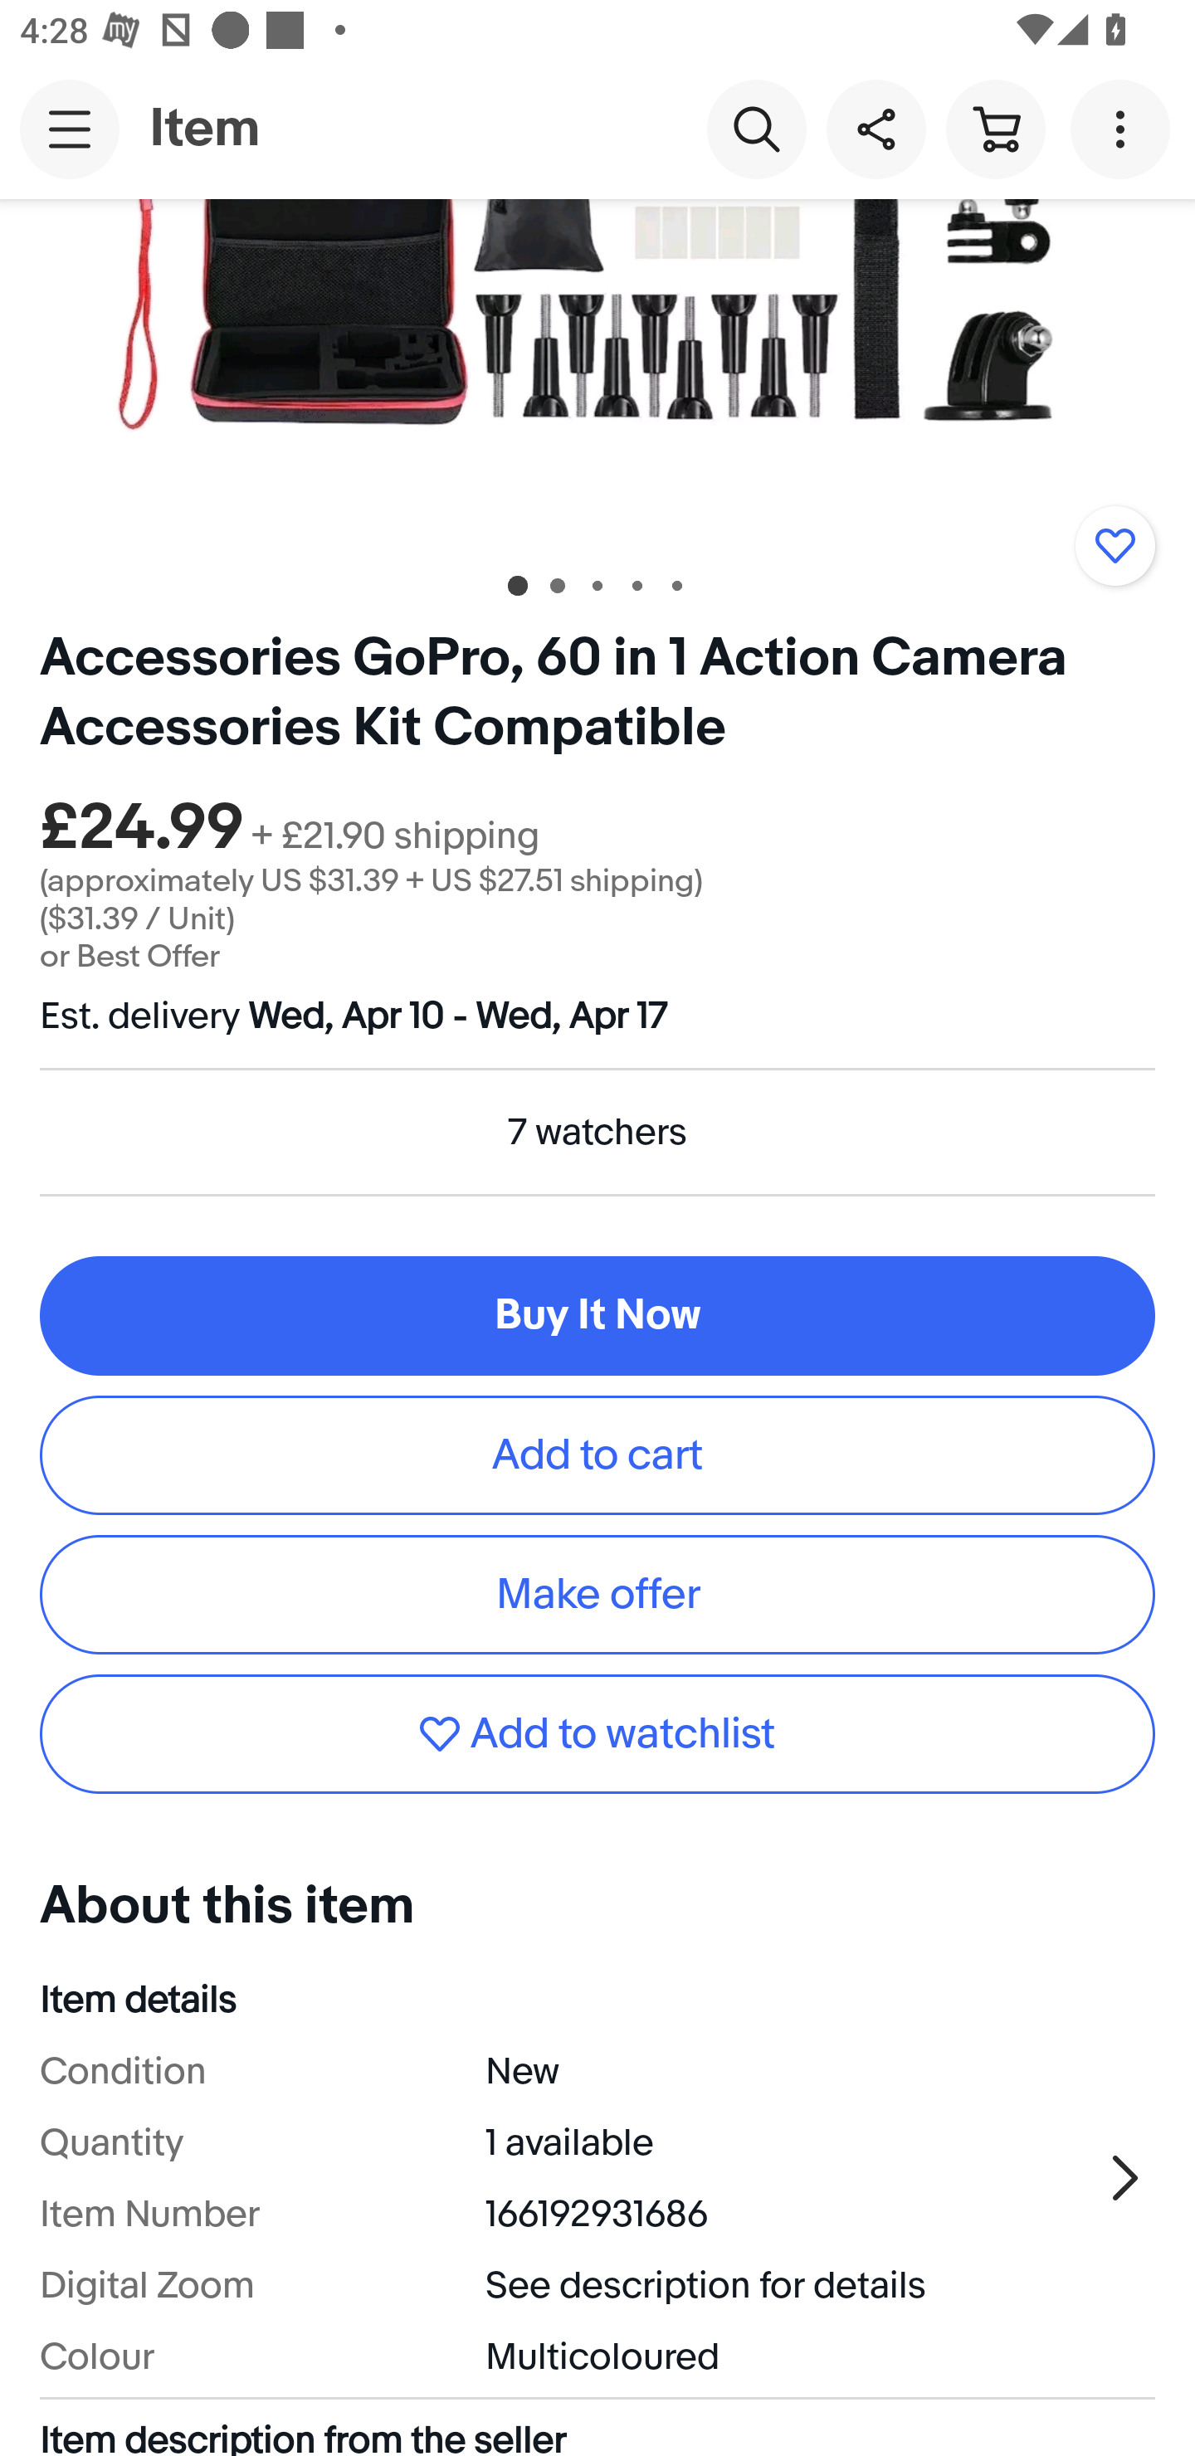 Image resolution: width=1195 pixels, height=2456 pixels. Describe the element at coordinates (756, 128) in the screenshot. I see `Search` at that location.